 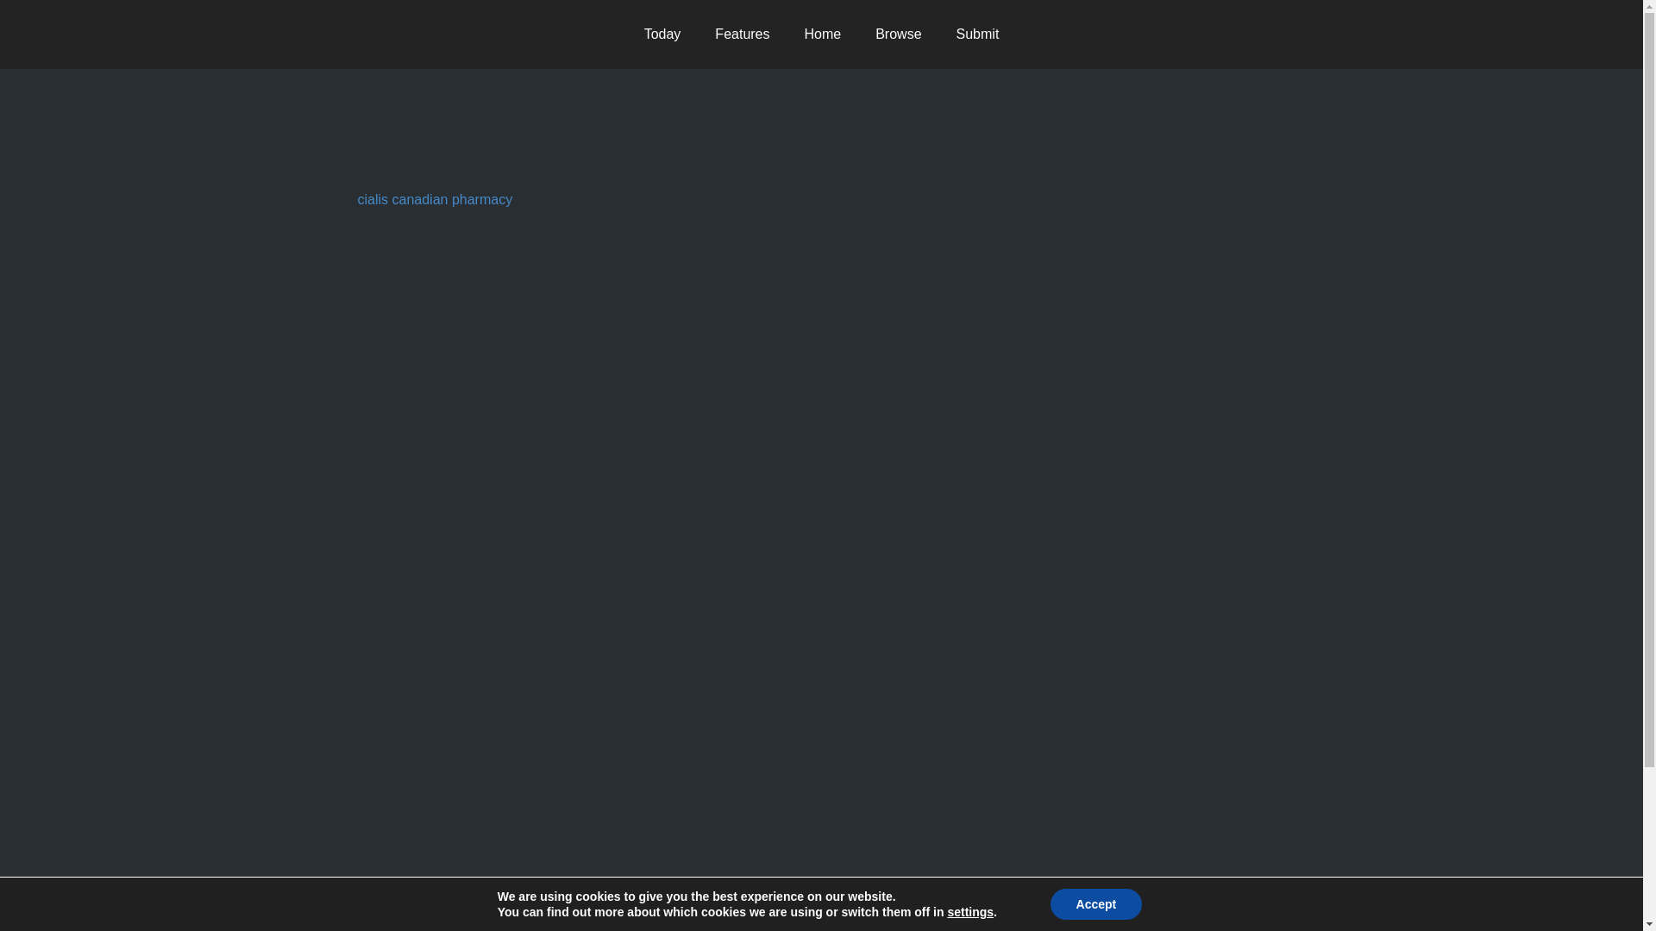 I want to click on Home, so click(x=822, y=34).